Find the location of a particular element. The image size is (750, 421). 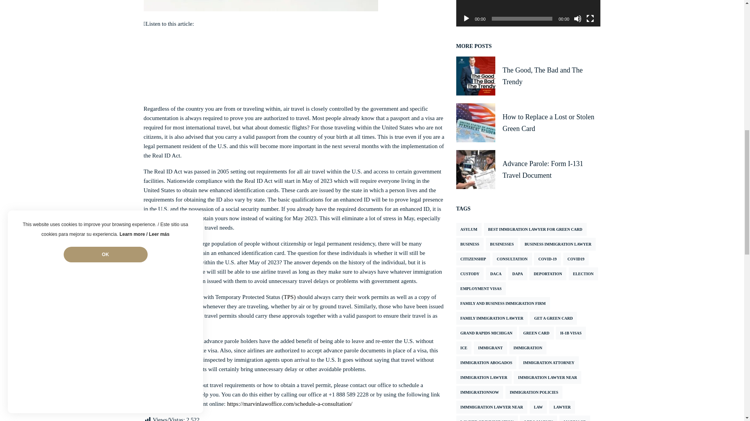

Fullscreen is located at coordinates (590, 19).